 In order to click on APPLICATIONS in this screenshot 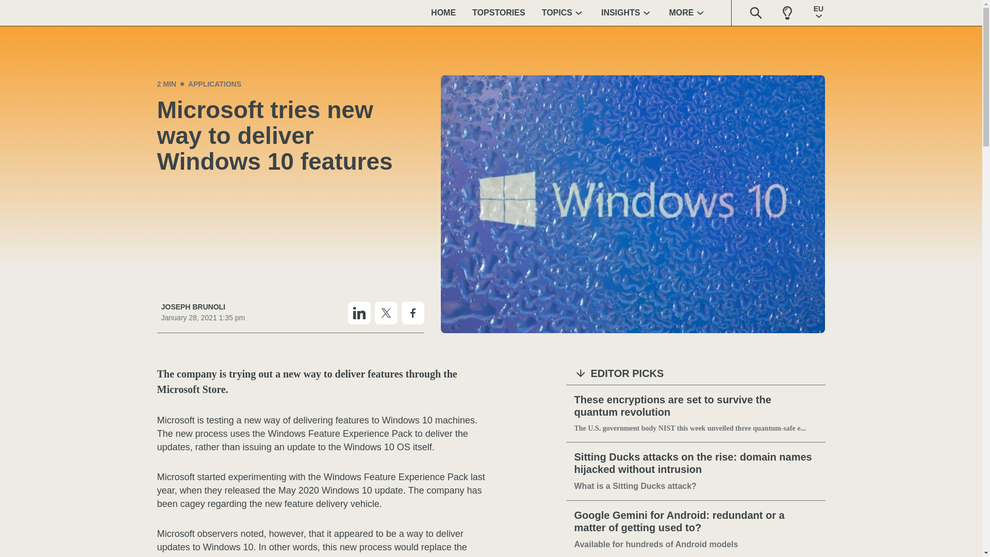, I will do `click(214, 84)`.